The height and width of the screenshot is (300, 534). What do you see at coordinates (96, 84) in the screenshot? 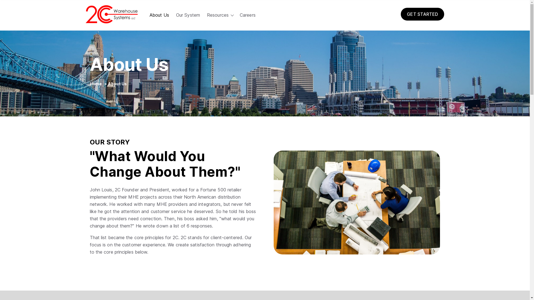
I see `Home` at bounding box center [96, 84].